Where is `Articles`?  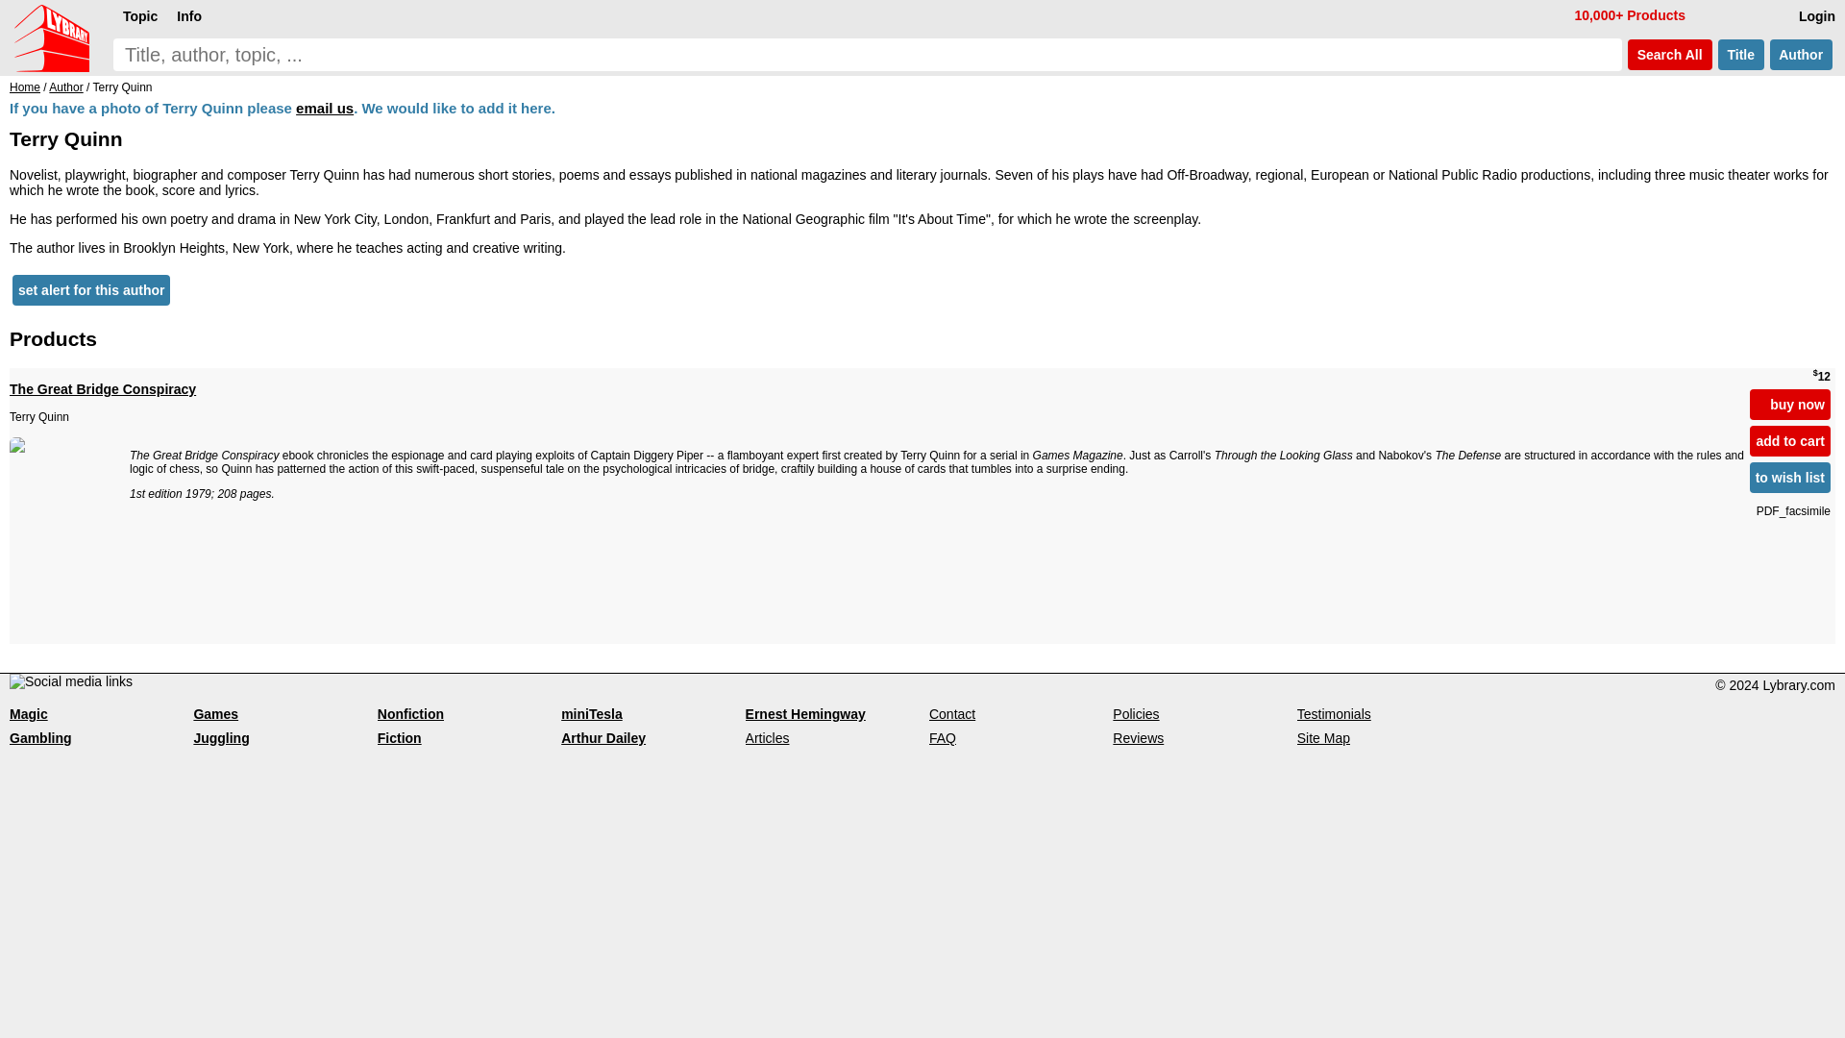 Articles is located at coordinates (767, 738).